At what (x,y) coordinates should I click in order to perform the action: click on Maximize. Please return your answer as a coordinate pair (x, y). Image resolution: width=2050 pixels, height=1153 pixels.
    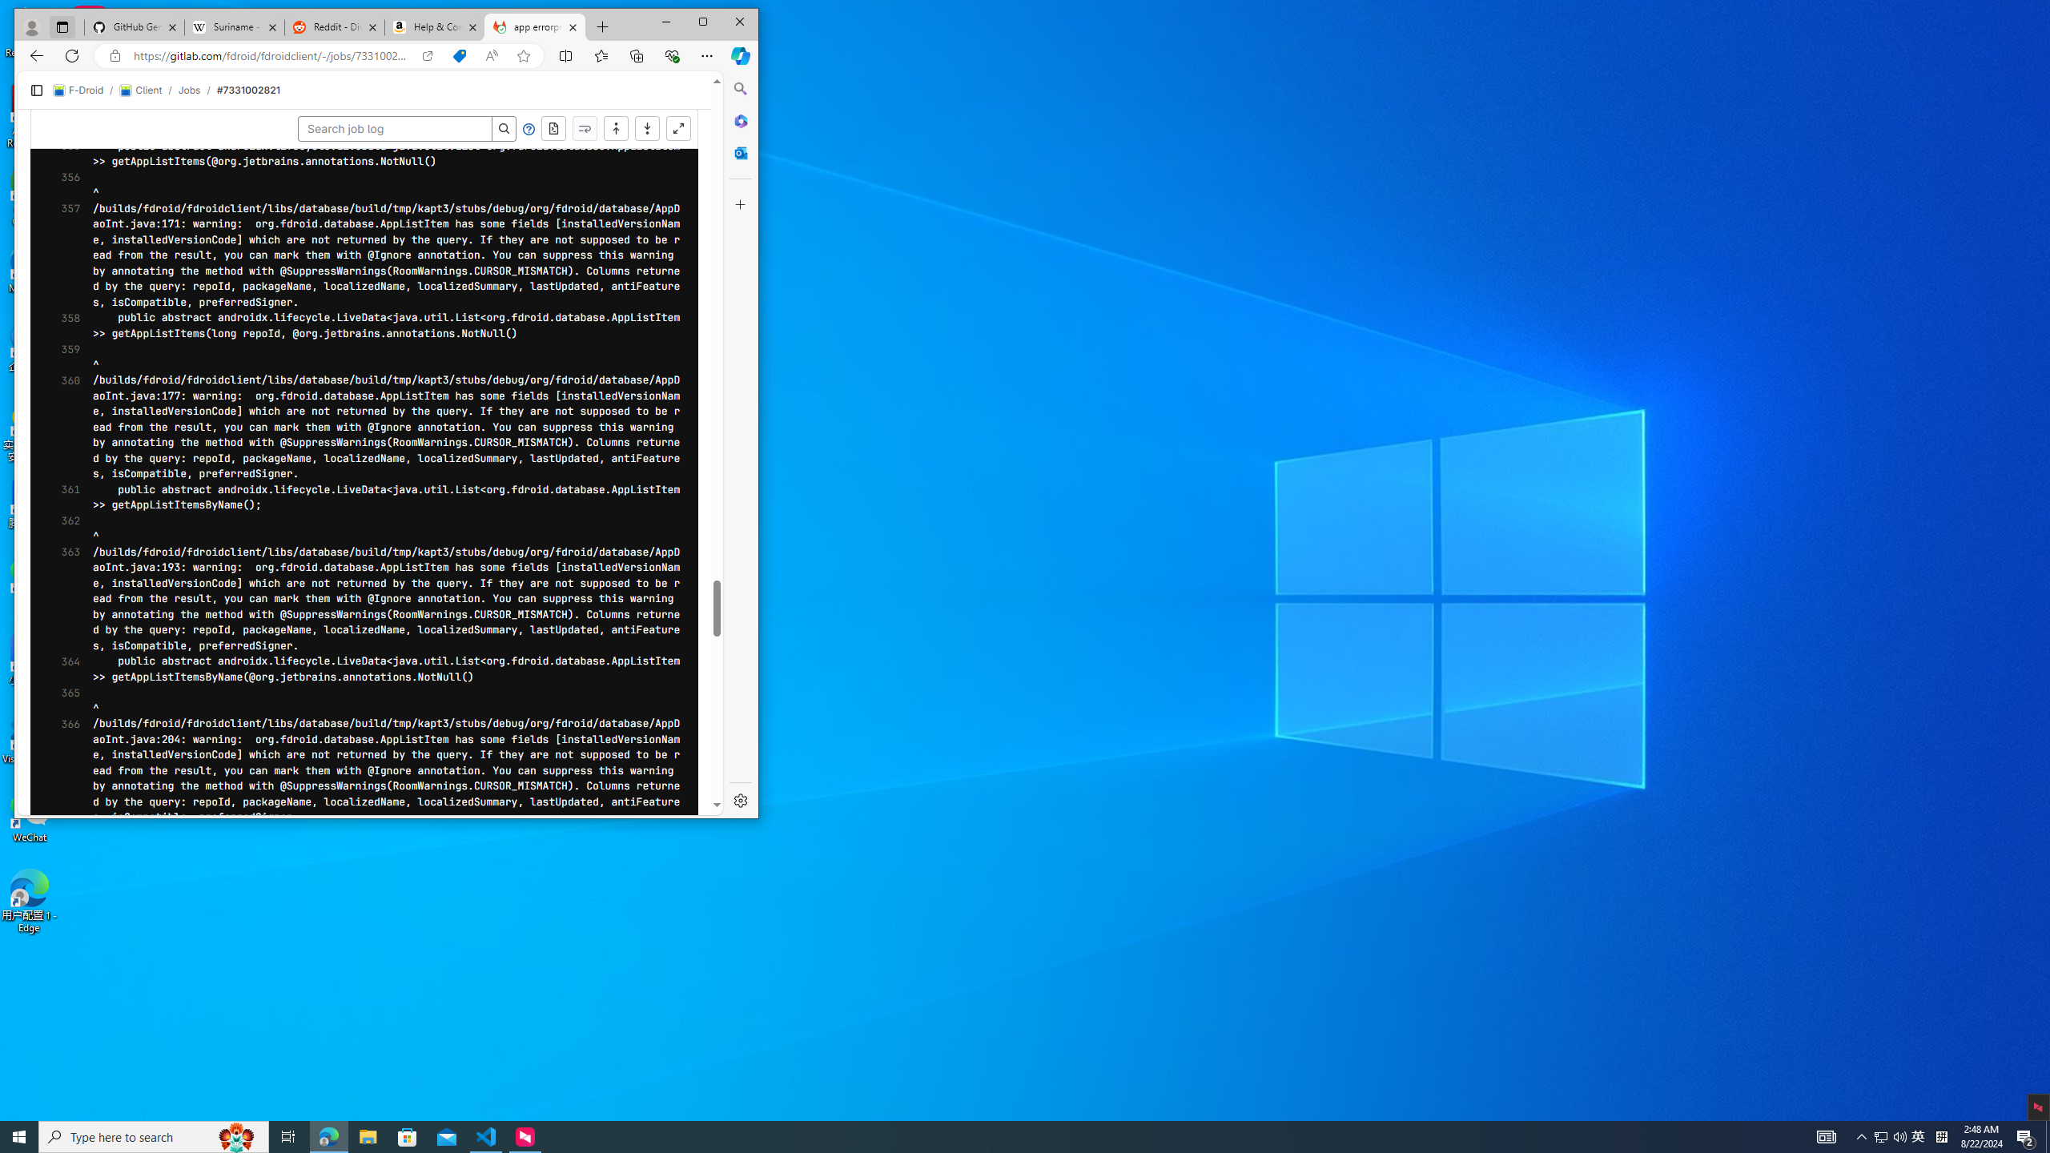
    Looking at the image, I should click on (703, 22).